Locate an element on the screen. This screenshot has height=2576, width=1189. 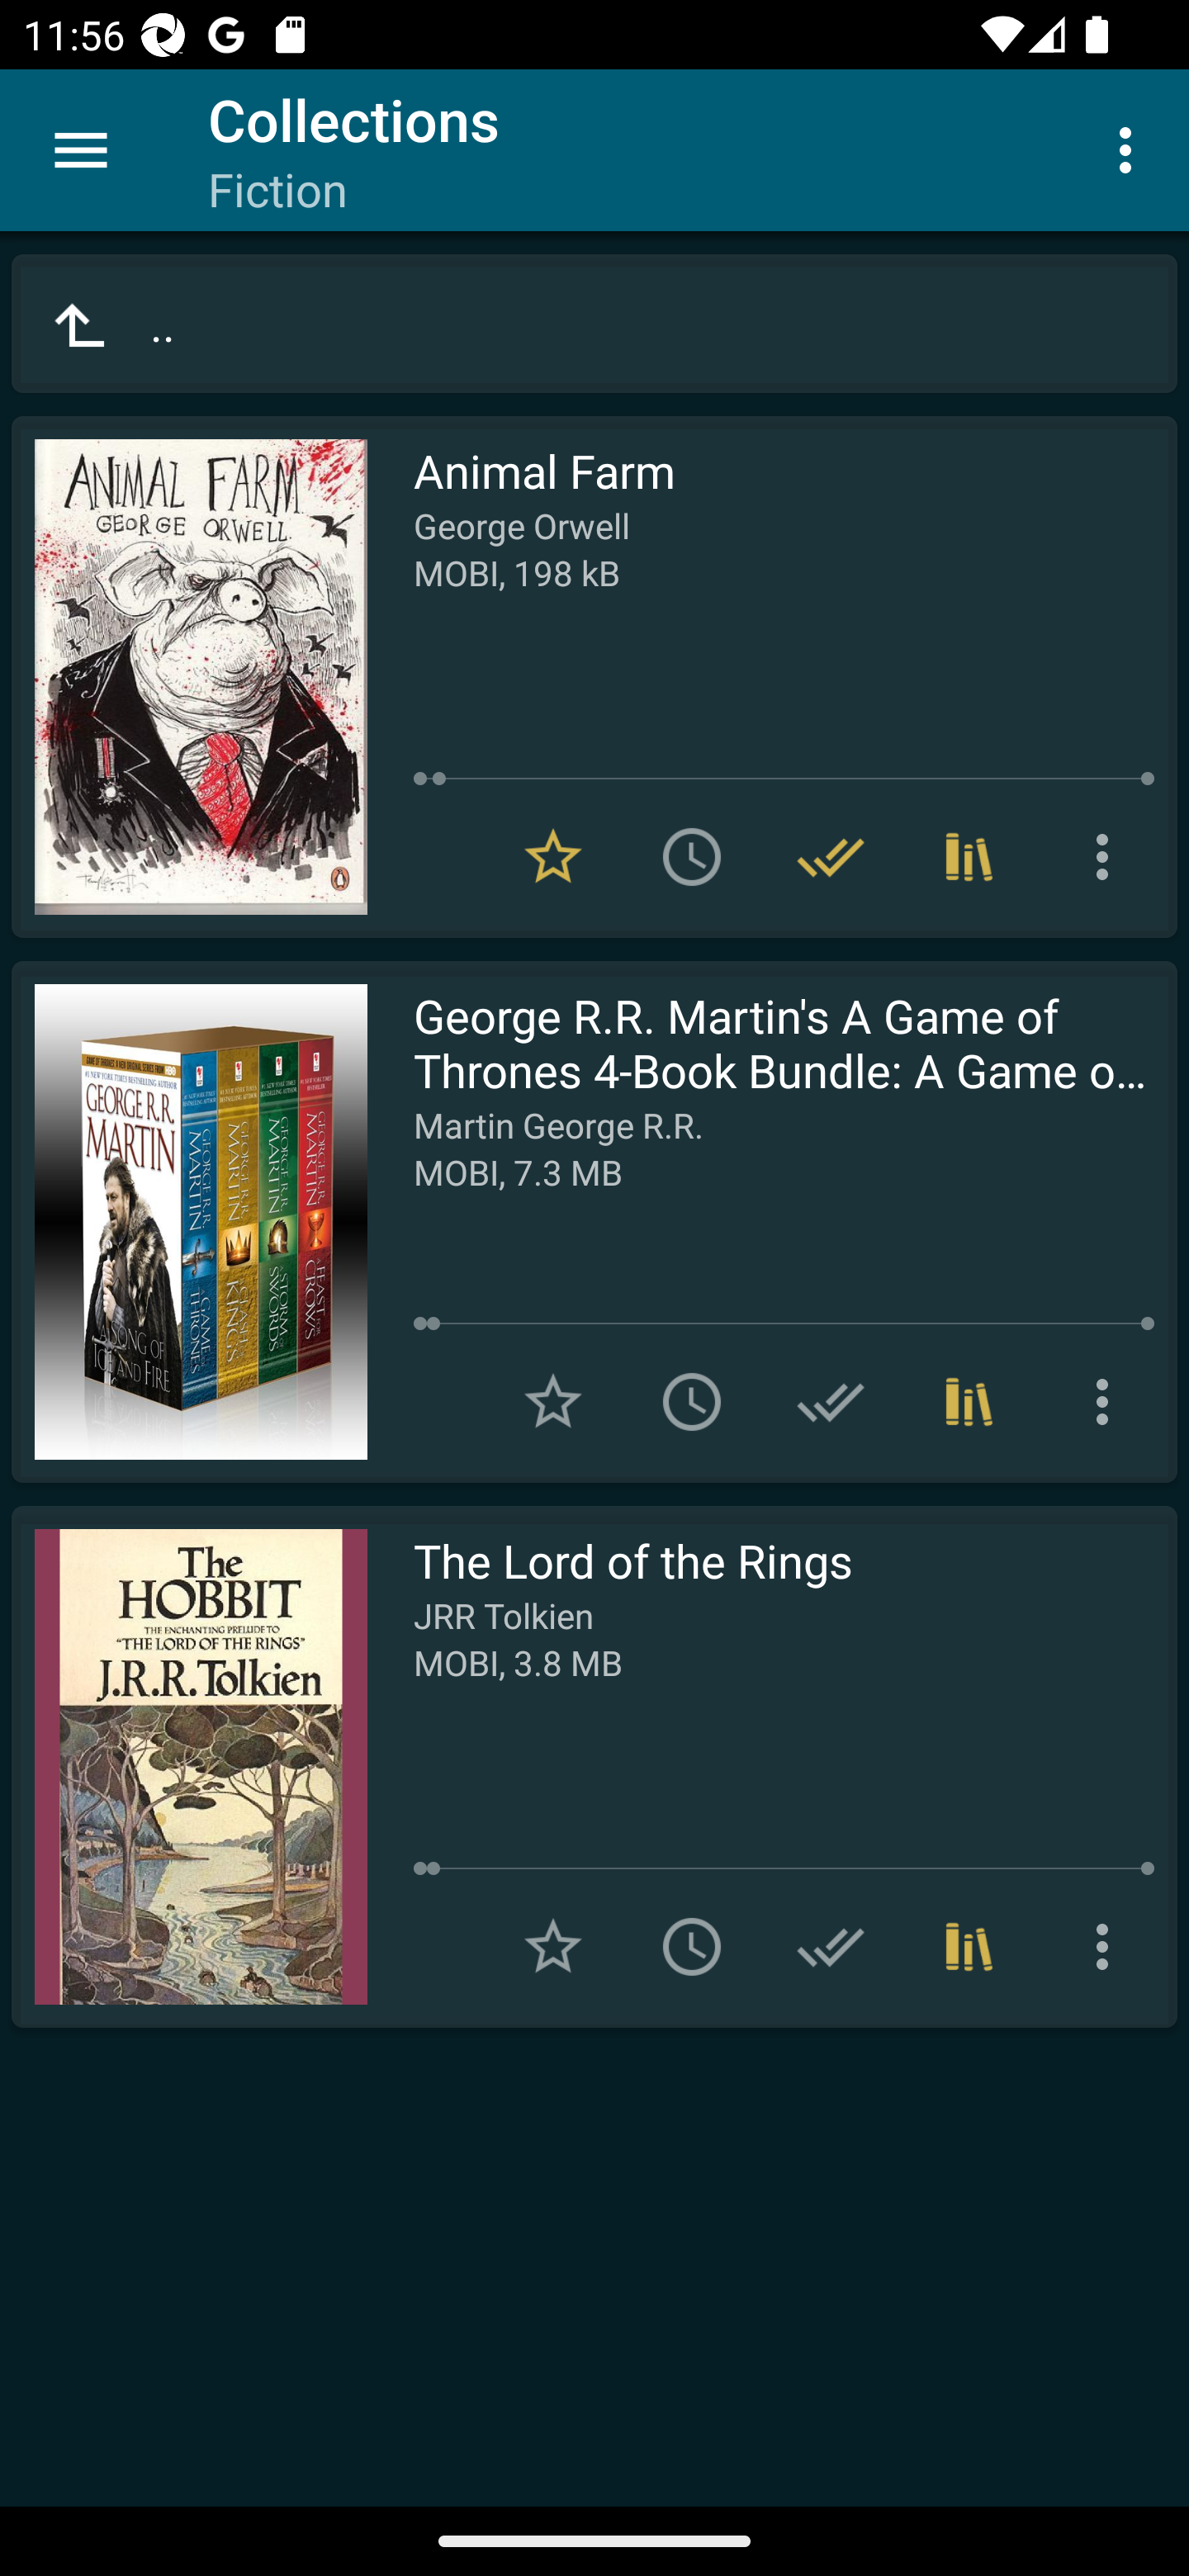
Add to Have read is located at coordinates (831, 1947).